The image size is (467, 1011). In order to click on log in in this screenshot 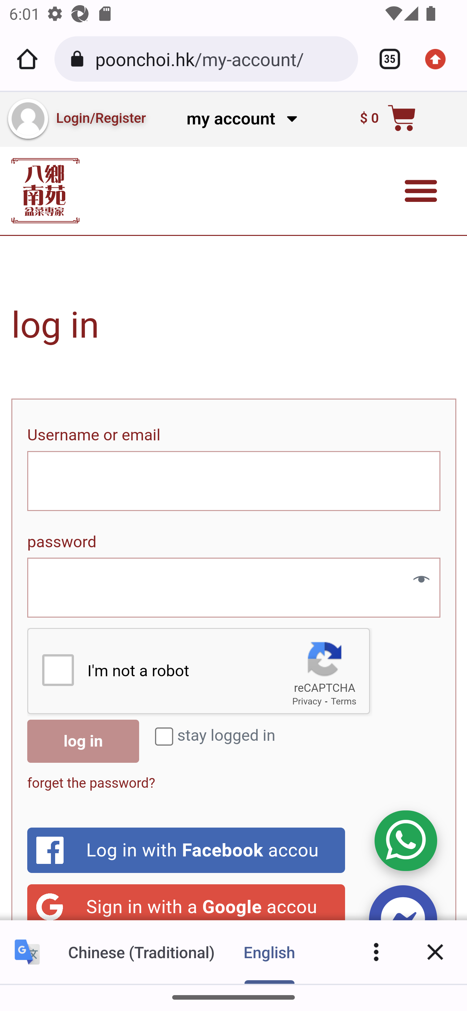, I will do `click(83, 741)`.